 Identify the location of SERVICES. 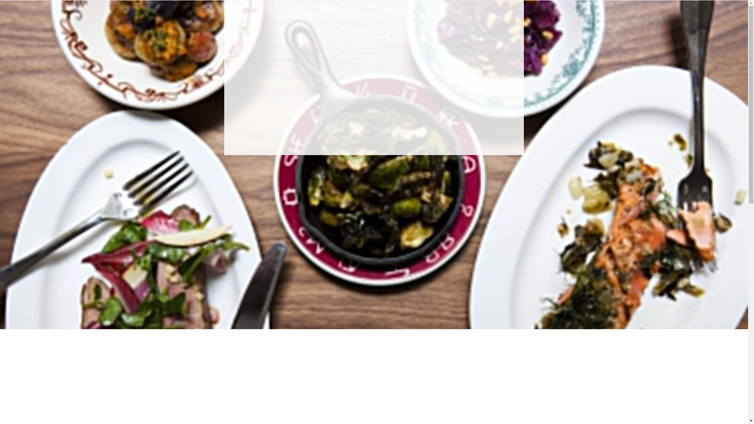
(42, 35).